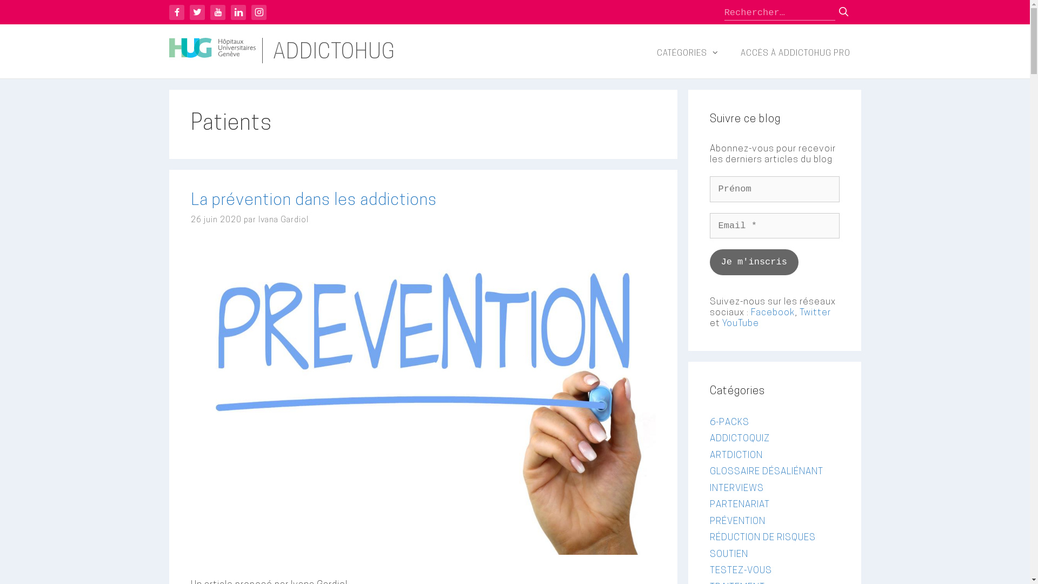  I want to click on YouTube, so click(741, 323).